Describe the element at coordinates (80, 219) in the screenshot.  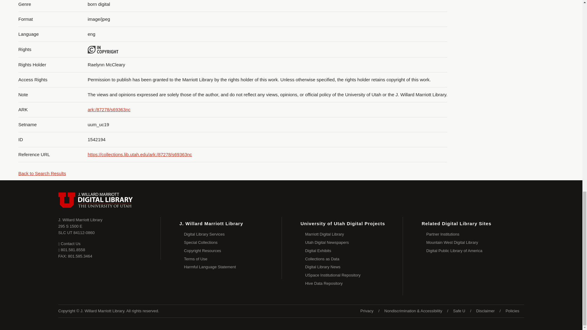
I see `J. Willard Marriott Library` at that location.